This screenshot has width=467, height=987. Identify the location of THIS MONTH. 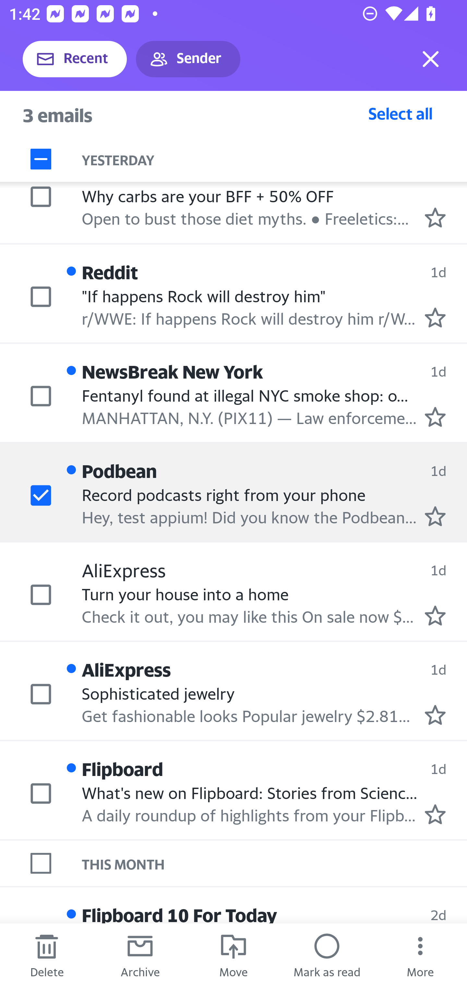
(274, 863).